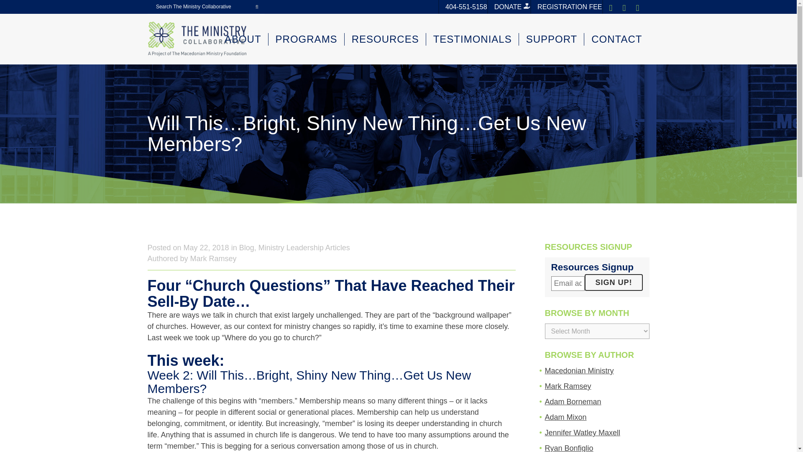 The height and width of the screenshot is (452, 803). What do you see at coordinates (473, 39) in the screenshot?
I see `TESTIMONIALS` at bounding box center [473, 39].